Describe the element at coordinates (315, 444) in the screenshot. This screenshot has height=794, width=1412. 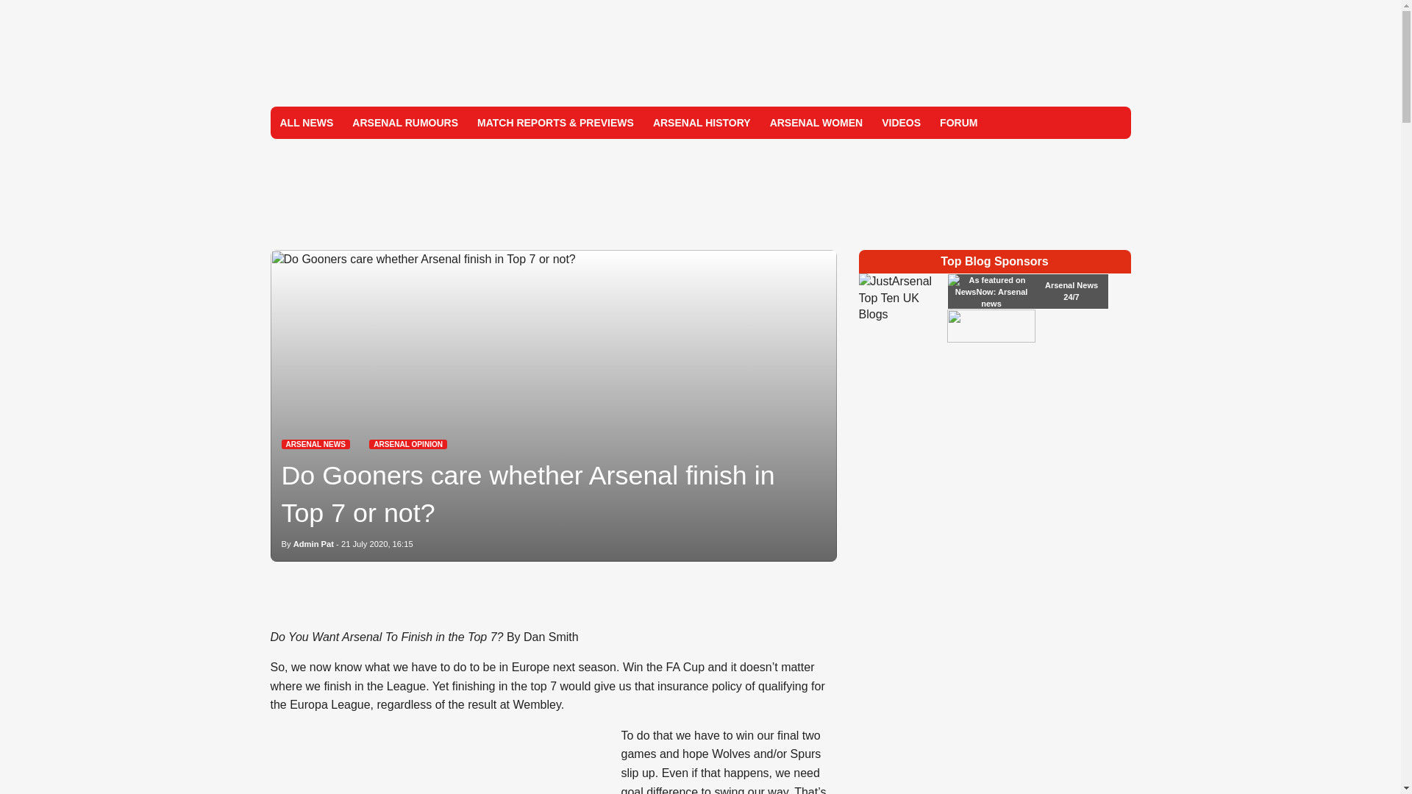
I see `Latest Arsenal News News` at that location.